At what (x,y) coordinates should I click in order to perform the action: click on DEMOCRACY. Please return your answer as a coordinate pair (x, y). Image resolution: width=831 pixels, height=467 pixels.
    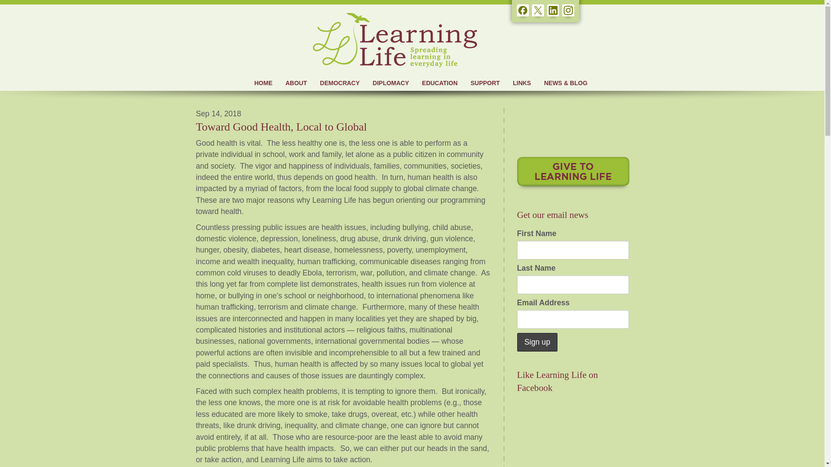
    Looking at the image, I should click on (339, 83).